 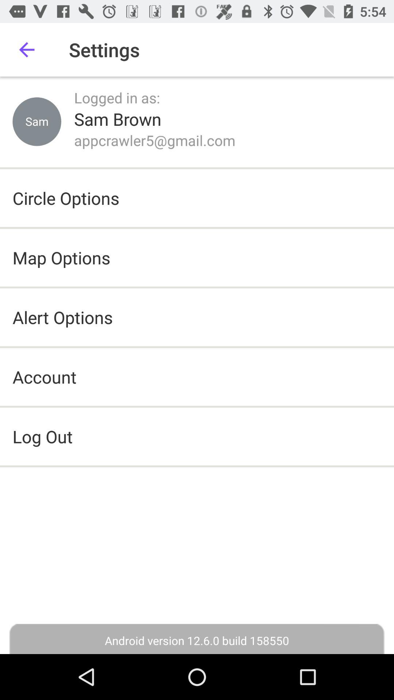 What do you see at coordinates (197, 436) in the screenshot?
I see `open the log out icon` at bounding box center [197, 436].